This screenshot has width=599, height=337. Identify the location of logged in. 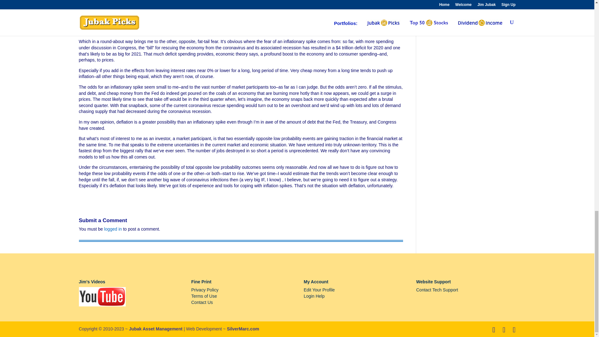
(113, 229).